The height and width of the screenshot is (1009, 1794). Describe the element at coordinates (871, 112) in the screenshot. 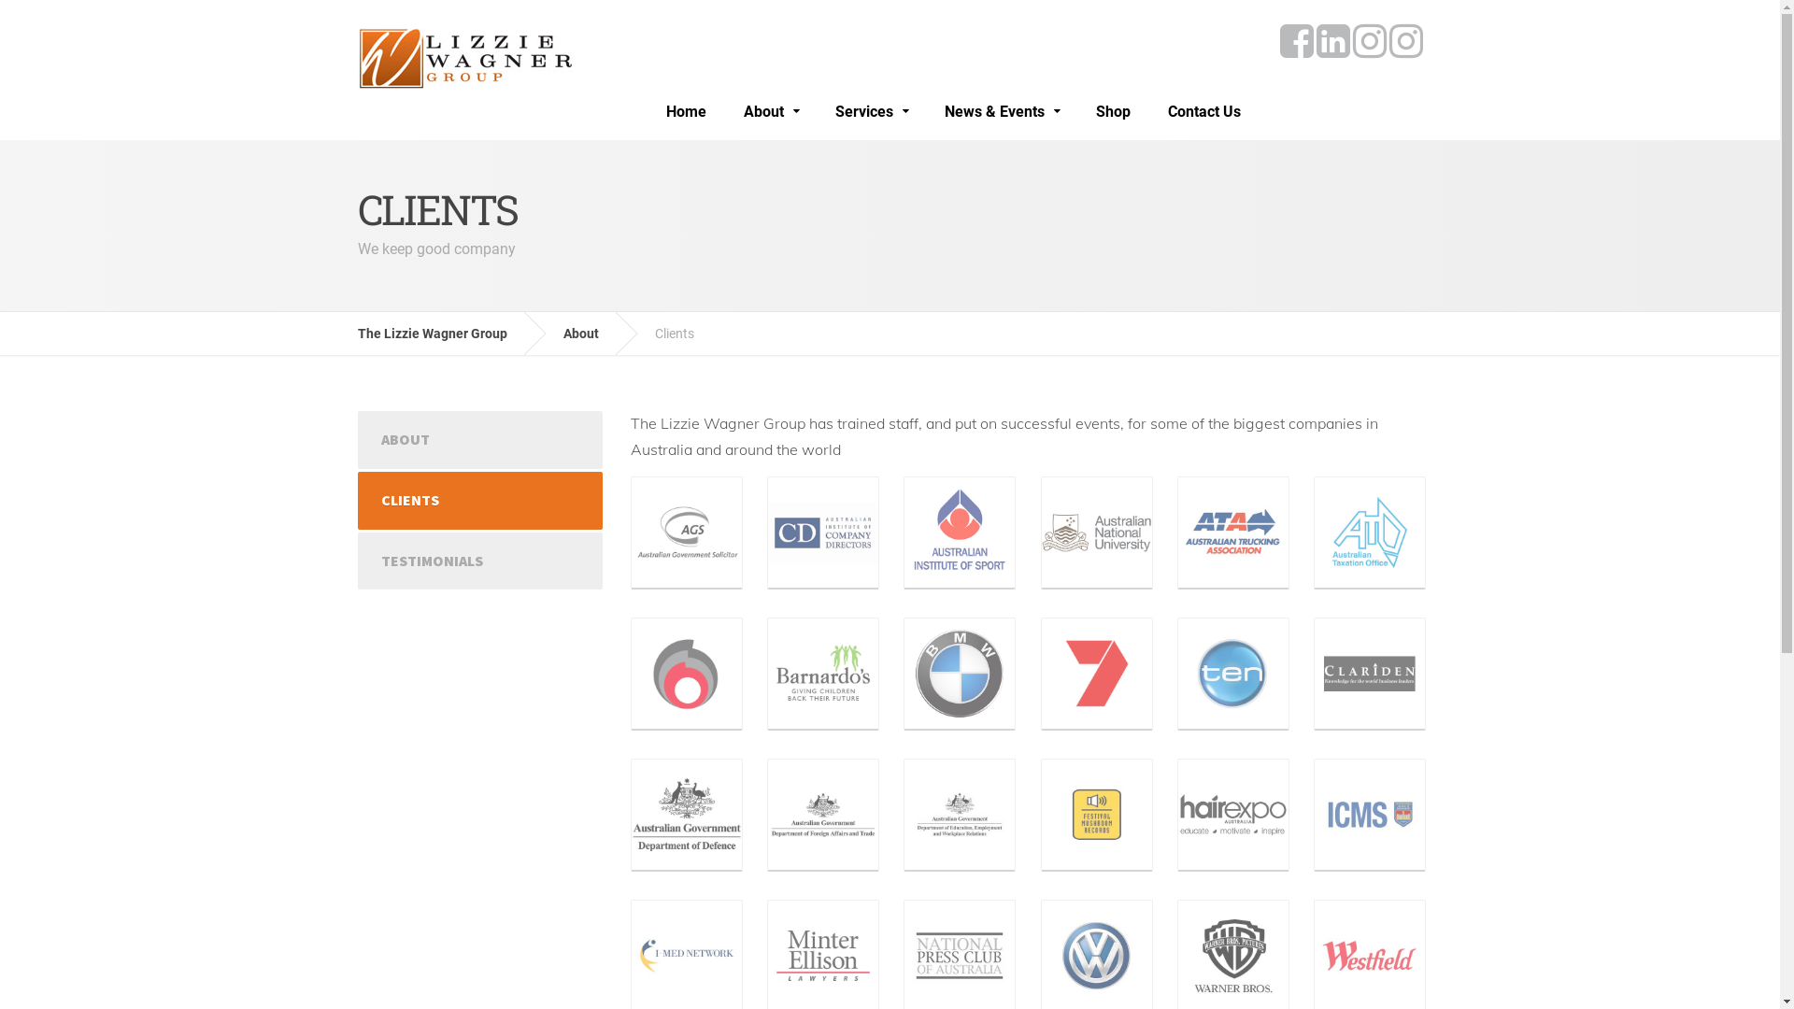

I see `Services` at that location.